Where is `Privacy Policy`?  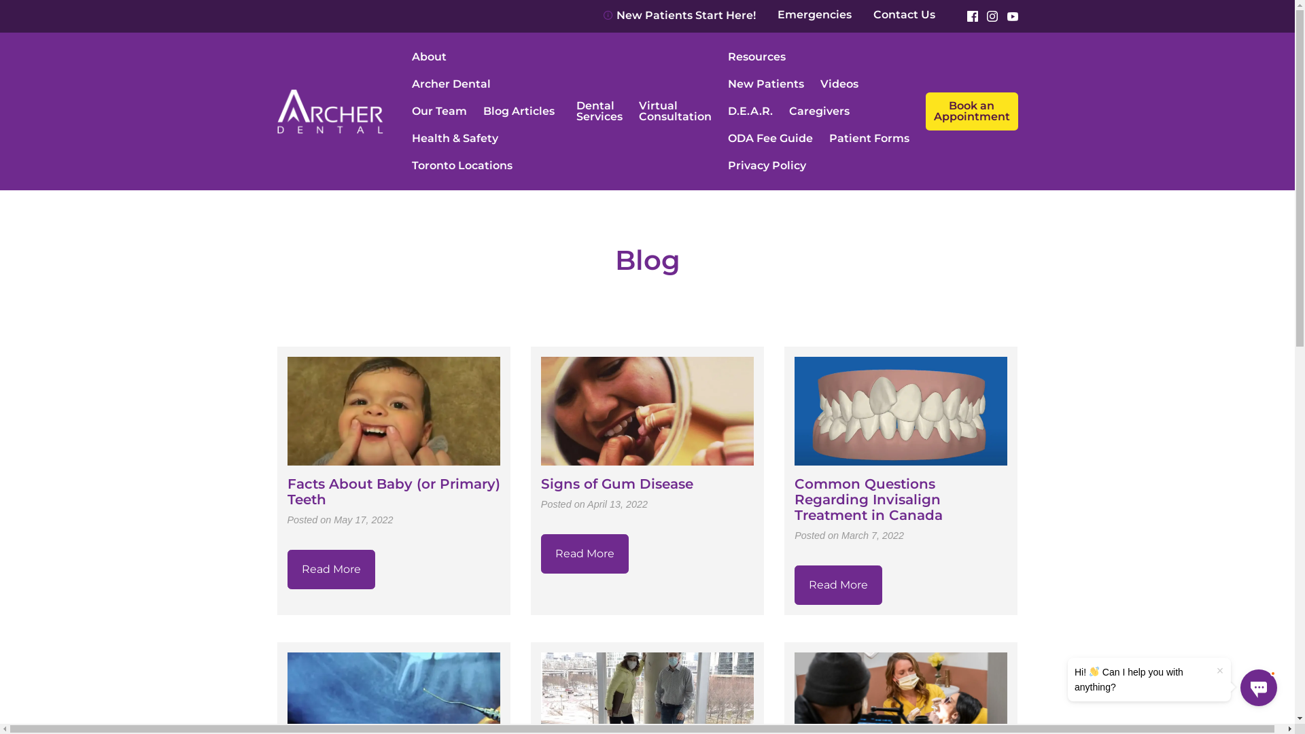
Privacy Policy is located at coordinates (767, 166).